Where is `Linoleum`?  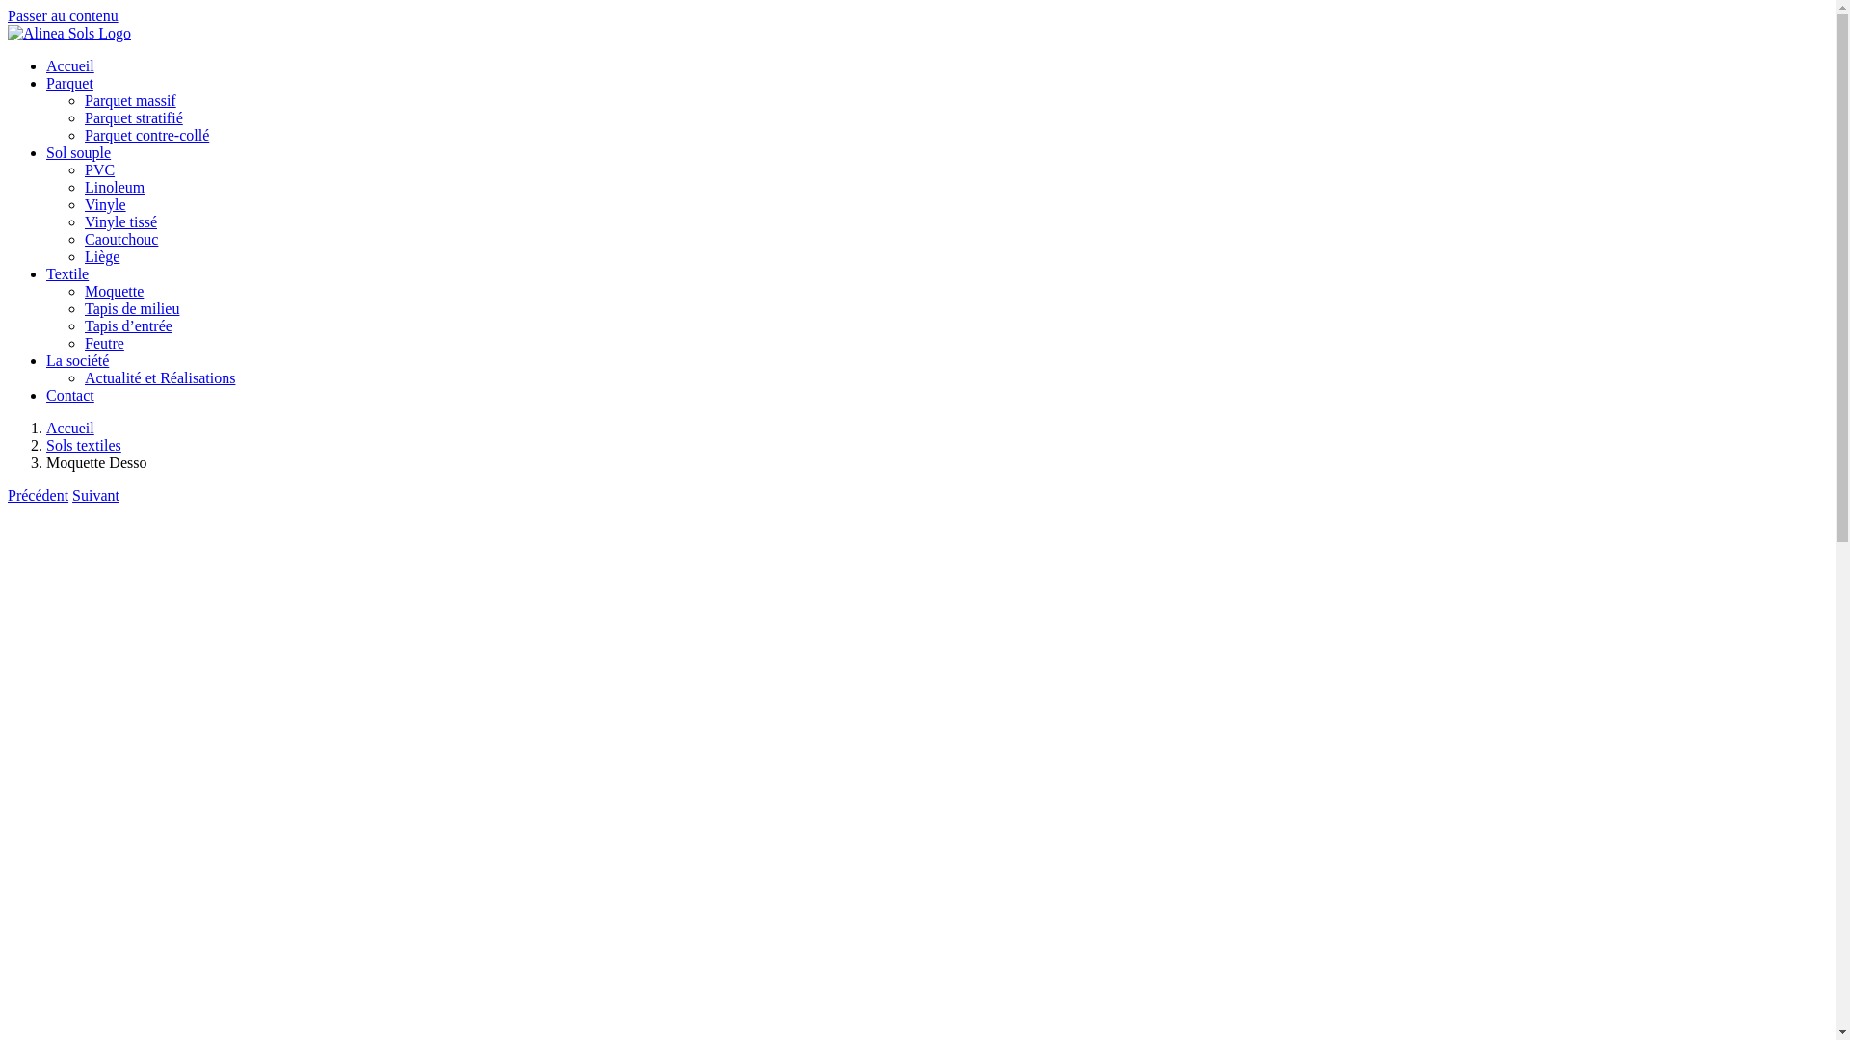
Linoleum is located at coordinates (115, 187).